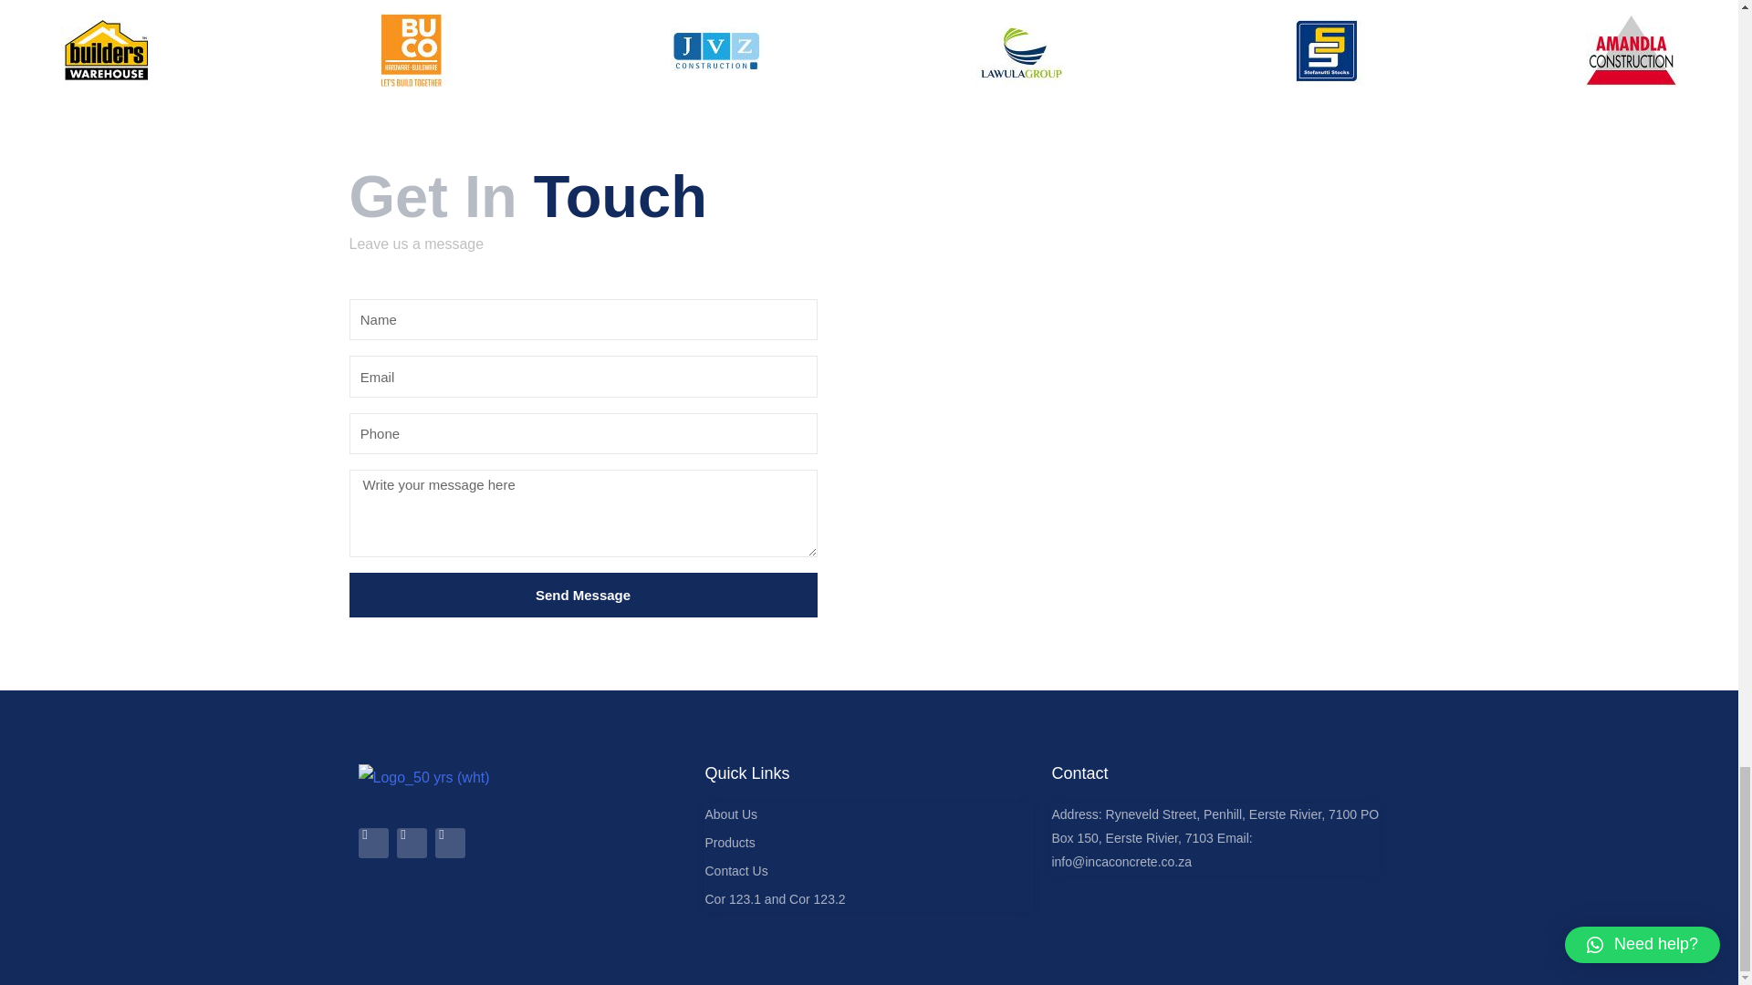  What do you see at coordinates (582, 595) in the screenshot?
I see `Send Message` at bounding box center [582, 595].